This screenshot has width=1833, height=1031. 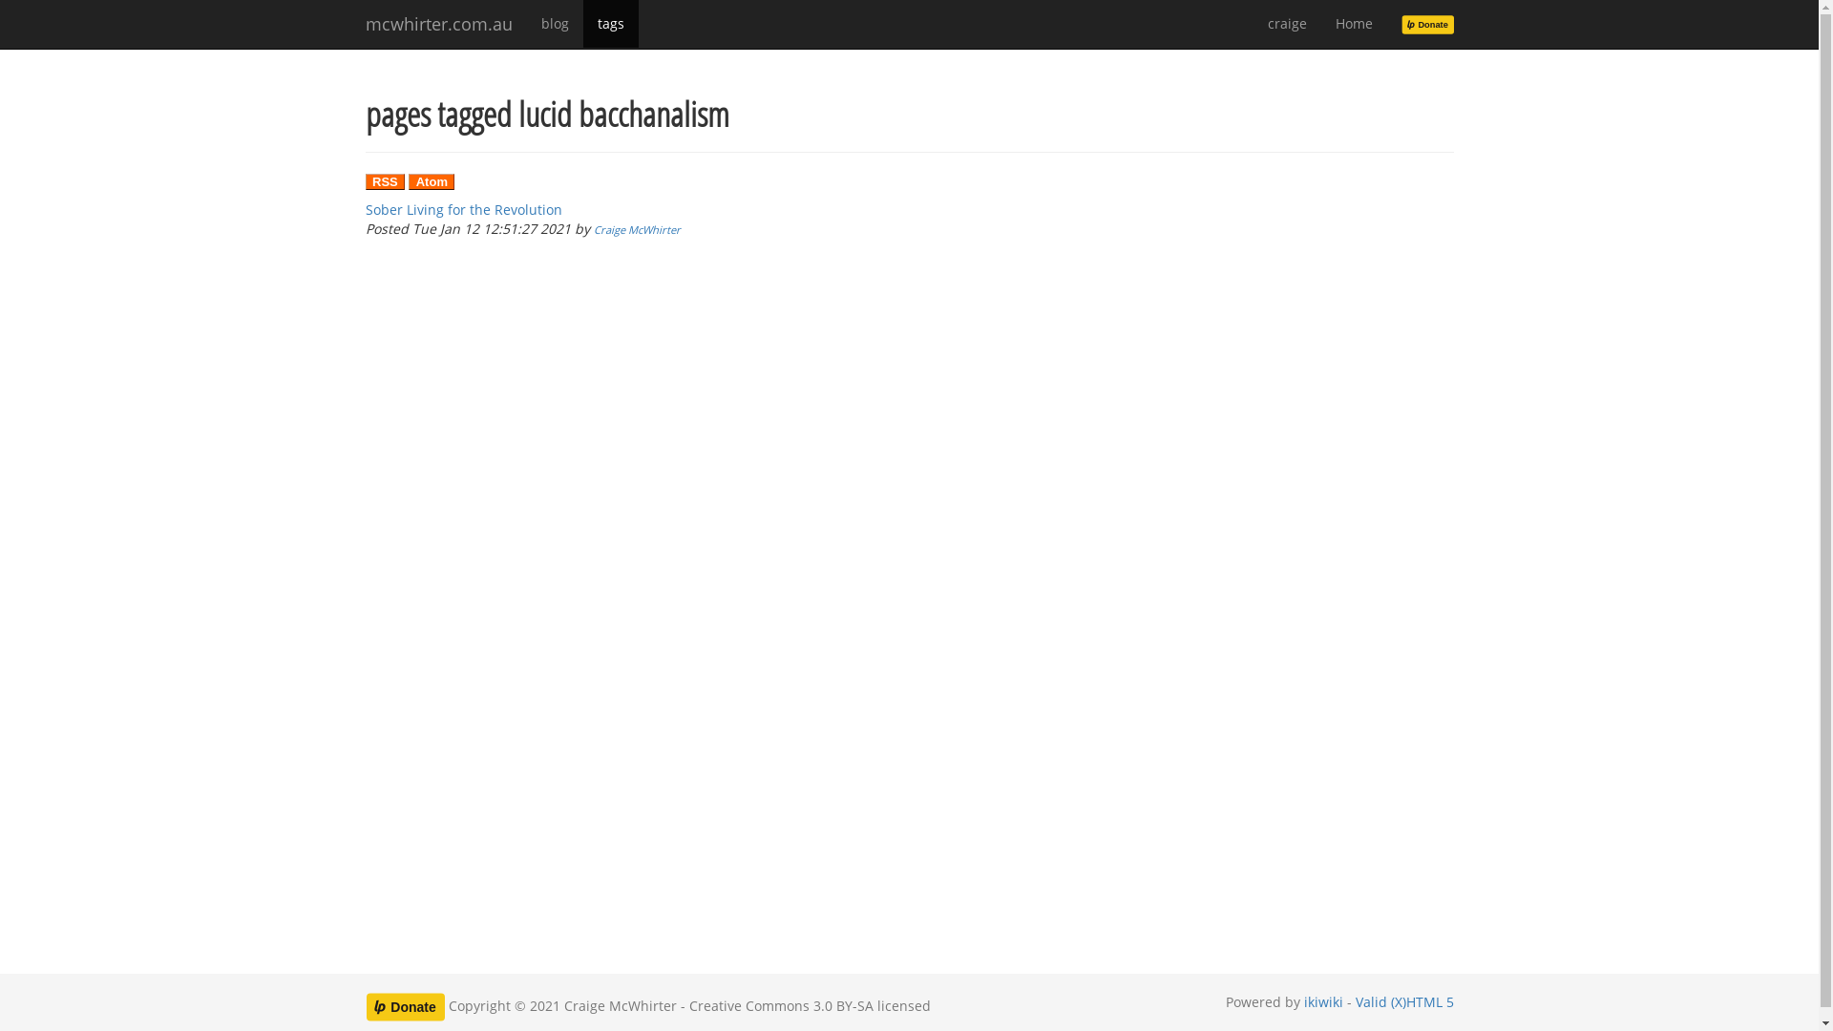 I want to click on Valid (X)HTML 5, so click(x=1405, y=1002).